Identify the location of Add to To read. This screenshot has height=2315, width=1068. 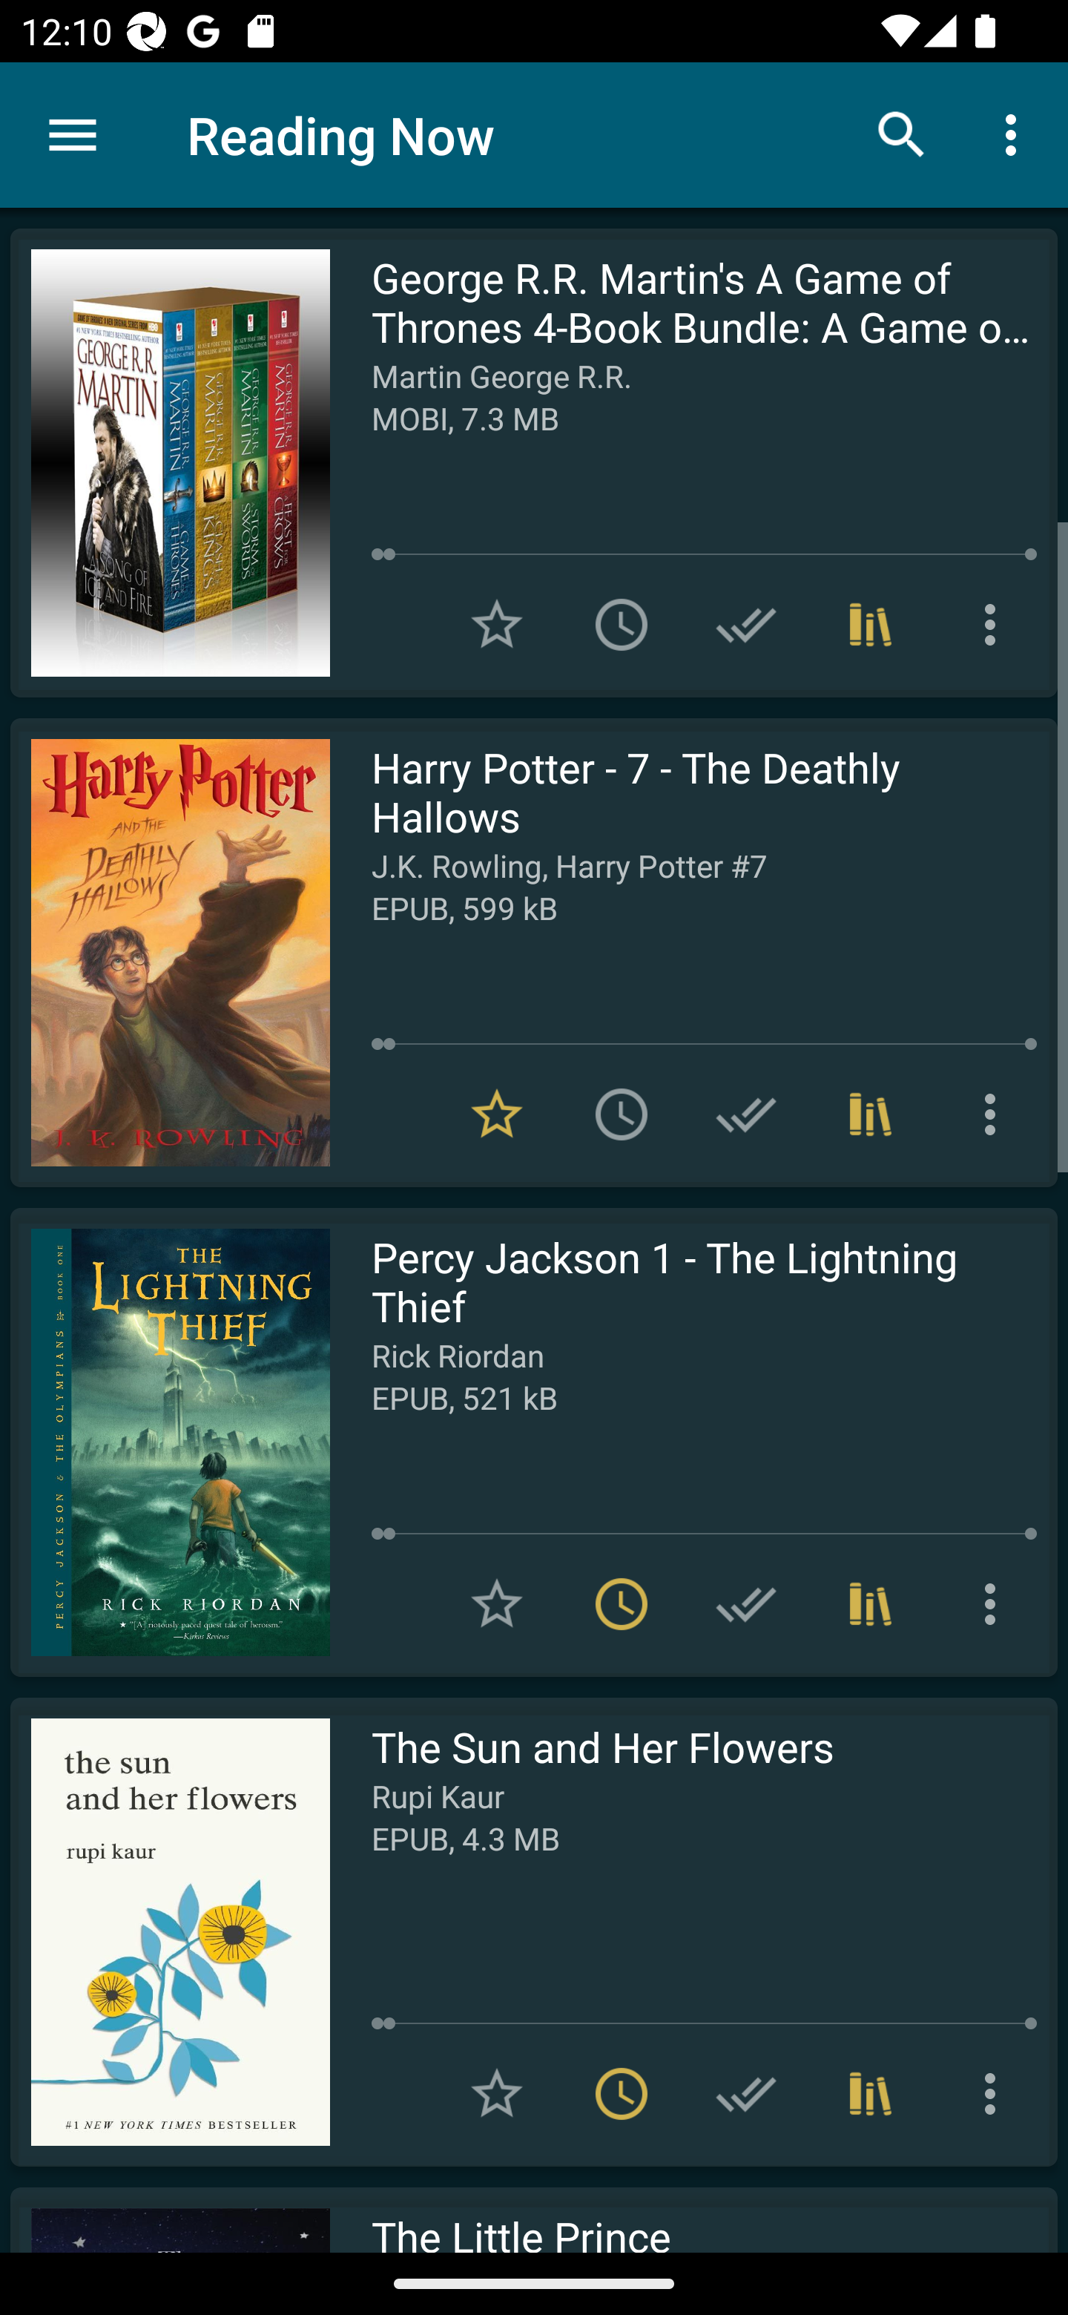
(622, 1113).